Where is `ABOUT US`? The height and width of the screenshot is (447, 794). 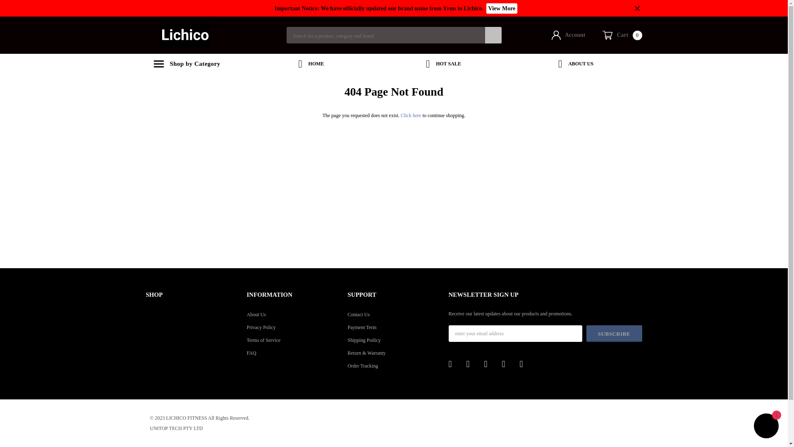
ABOUT US is located at coordinates (292, 315).